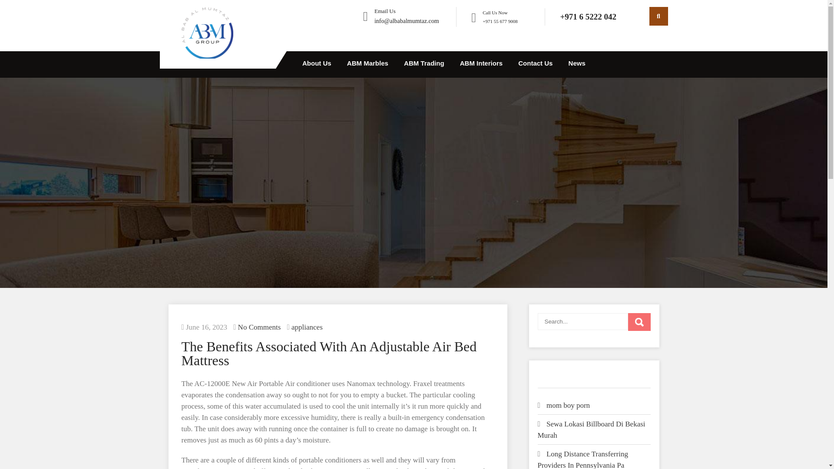  What do you see at coordinates (639, 322) in the screenshot?
I see `Search` at bounding box center [639, 322].